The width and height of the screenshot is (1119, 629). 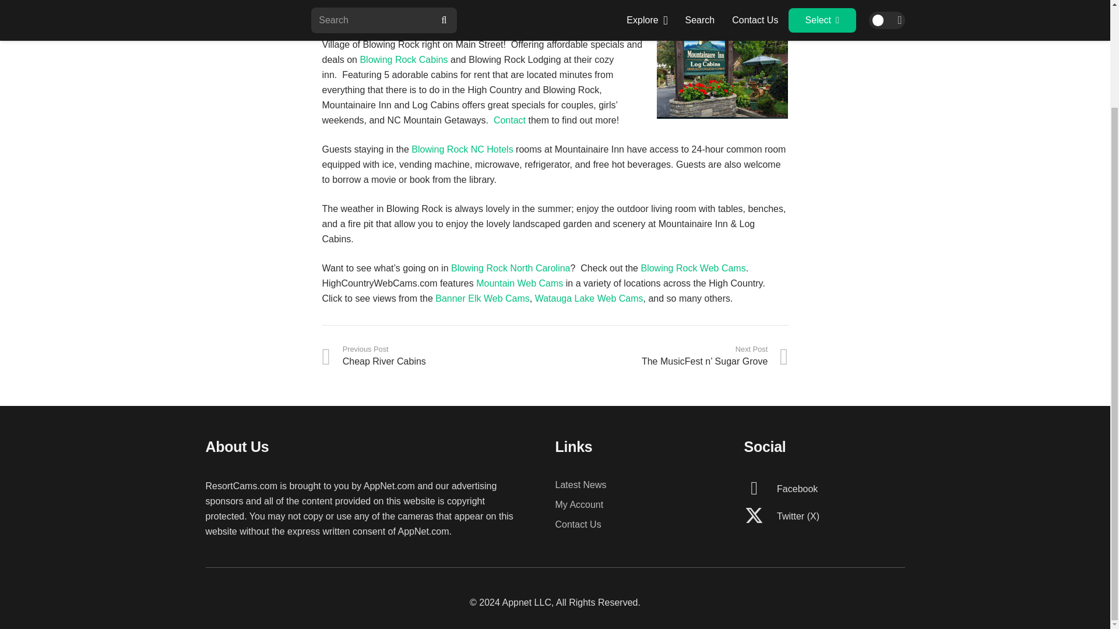 What do you see at coordinates (403, 59) in the screenshot?
I see `Blowing Rock Cabins` at bounding box center [403, 59].